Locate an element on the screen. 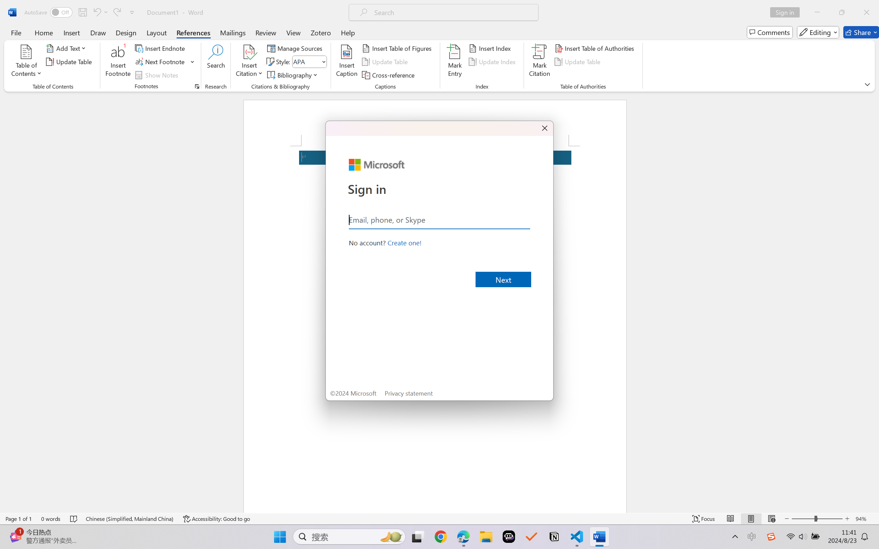  Insert Endnote is located at coordinates (161, 48).